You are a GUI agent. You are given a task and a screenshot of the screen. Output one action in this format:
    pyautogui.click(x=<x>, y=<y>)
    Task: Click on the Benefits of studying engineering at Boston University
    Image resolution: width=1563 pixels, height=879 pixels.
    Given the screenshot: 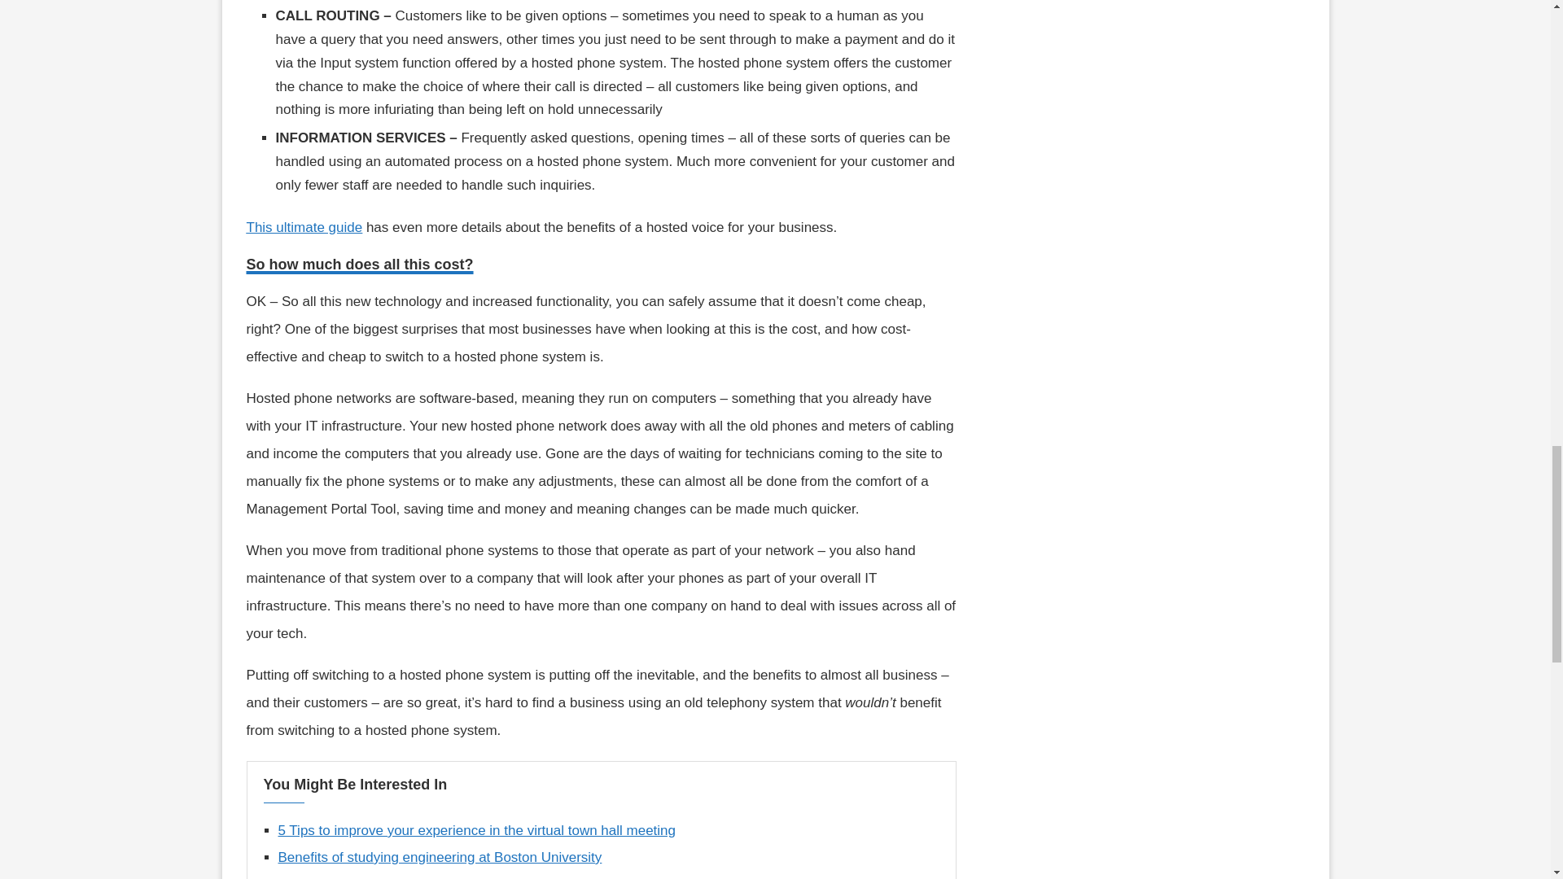 What is the action you would take?
    pyautogui.click(x=440, y=857)
    